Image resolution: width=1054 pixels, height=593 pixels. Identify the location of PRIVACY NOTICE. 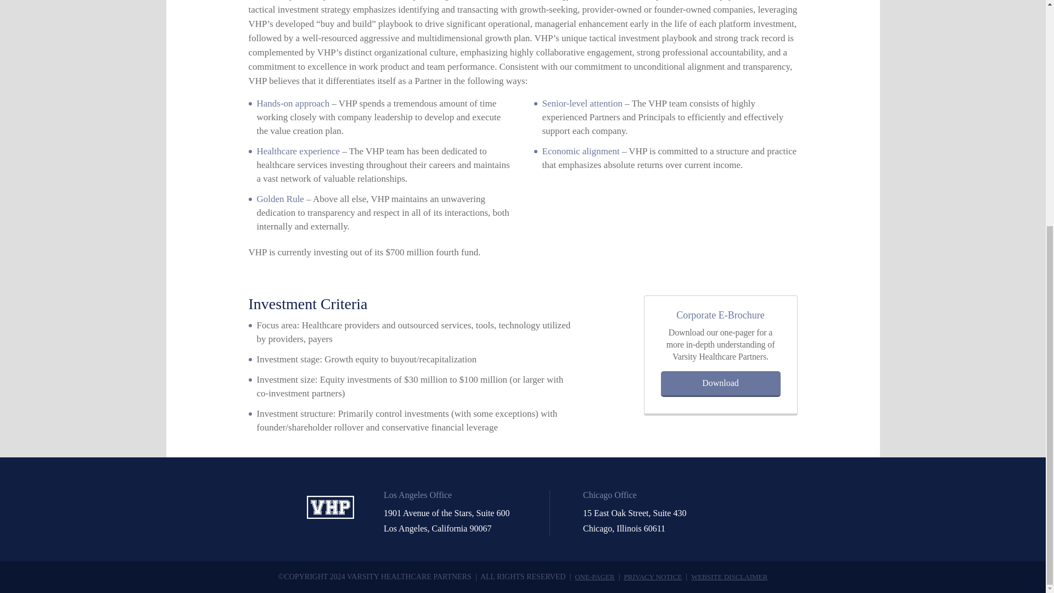
(653, 577).